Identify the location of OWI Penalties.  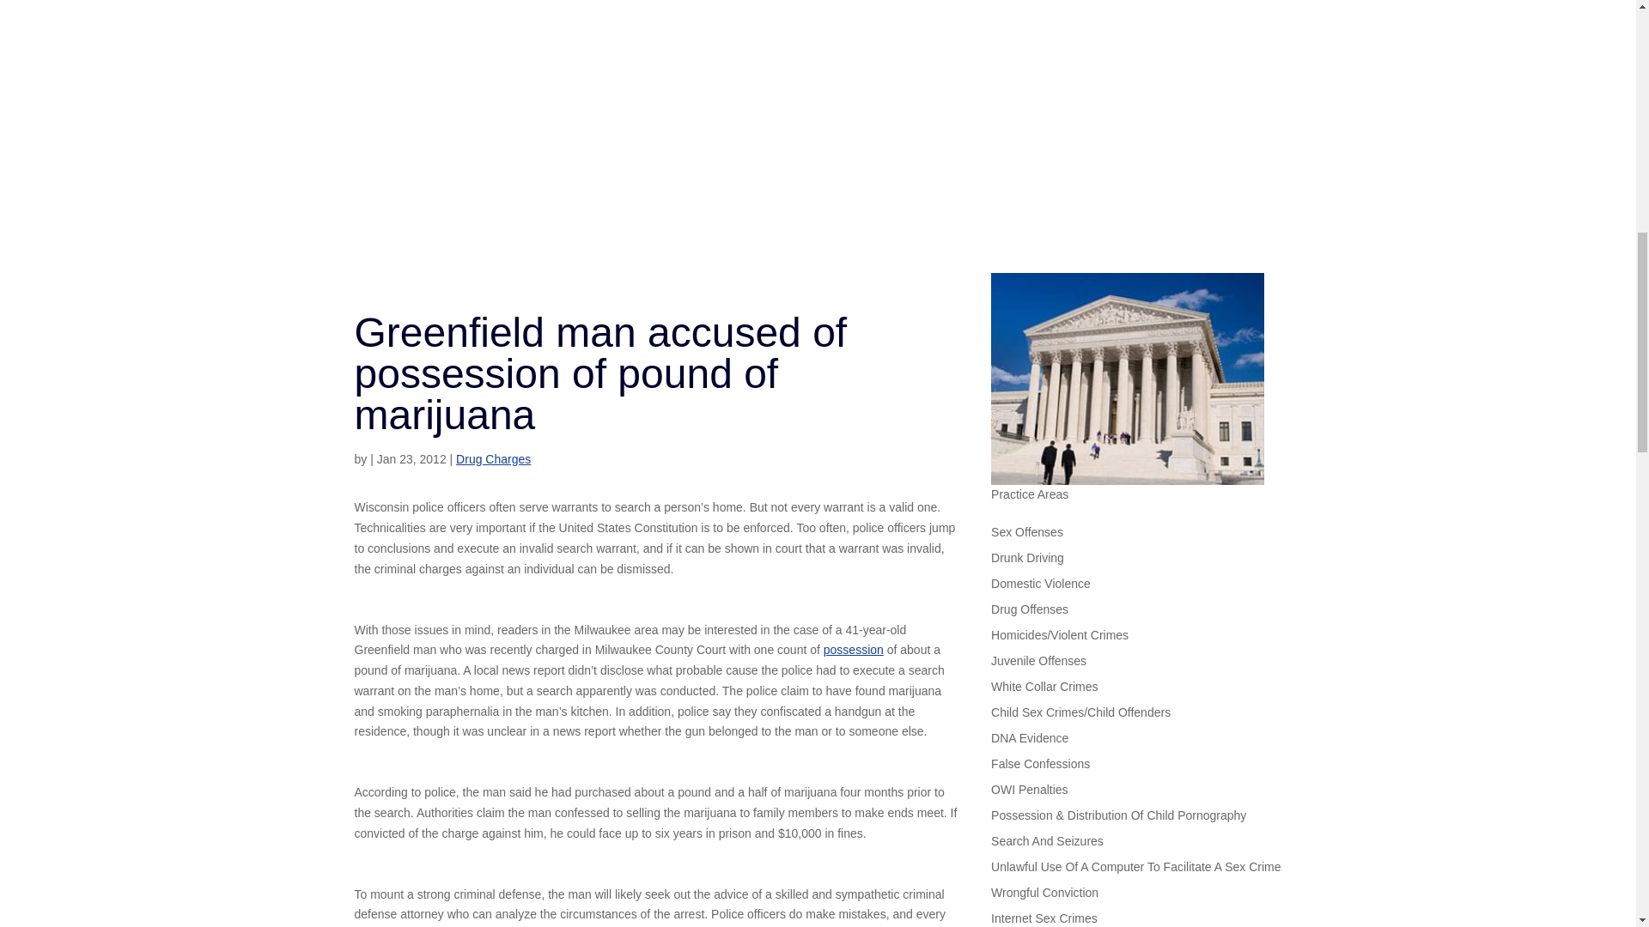
(1029, 793).